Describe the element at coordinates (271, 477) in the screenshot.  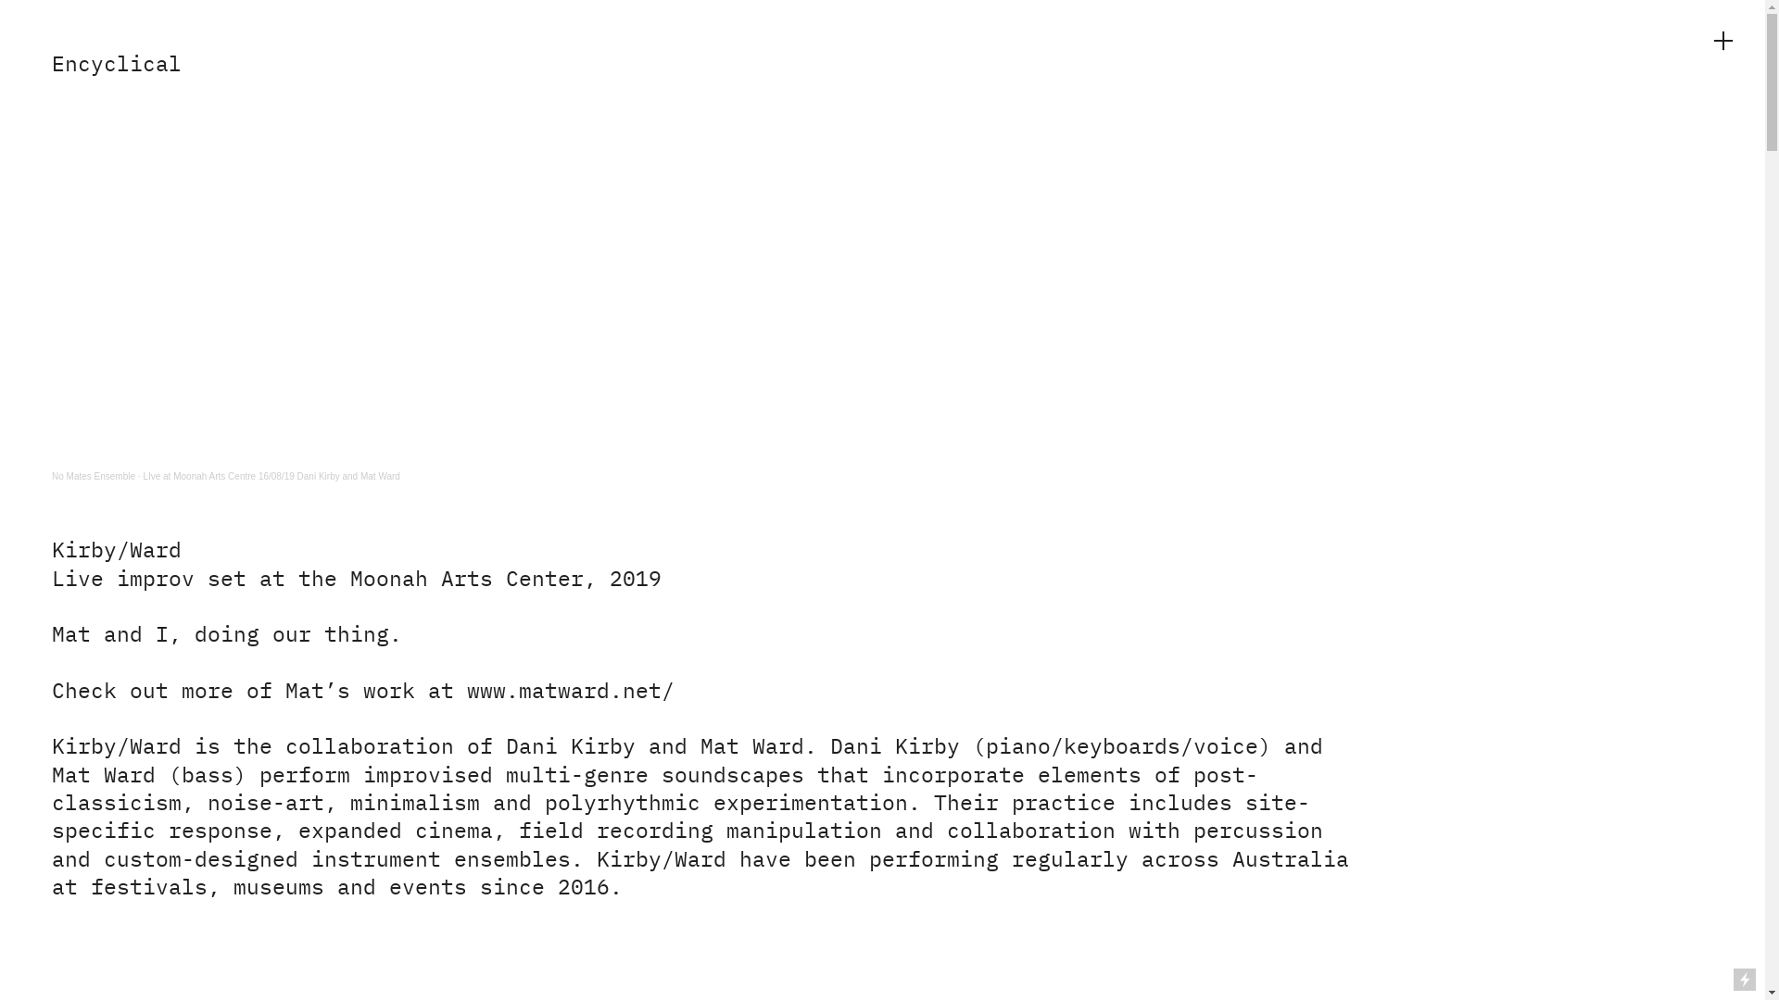
I see `LIve at Moonah Arts Centre 16/08/19 Dani Kirby and Mat Ward` at that location.